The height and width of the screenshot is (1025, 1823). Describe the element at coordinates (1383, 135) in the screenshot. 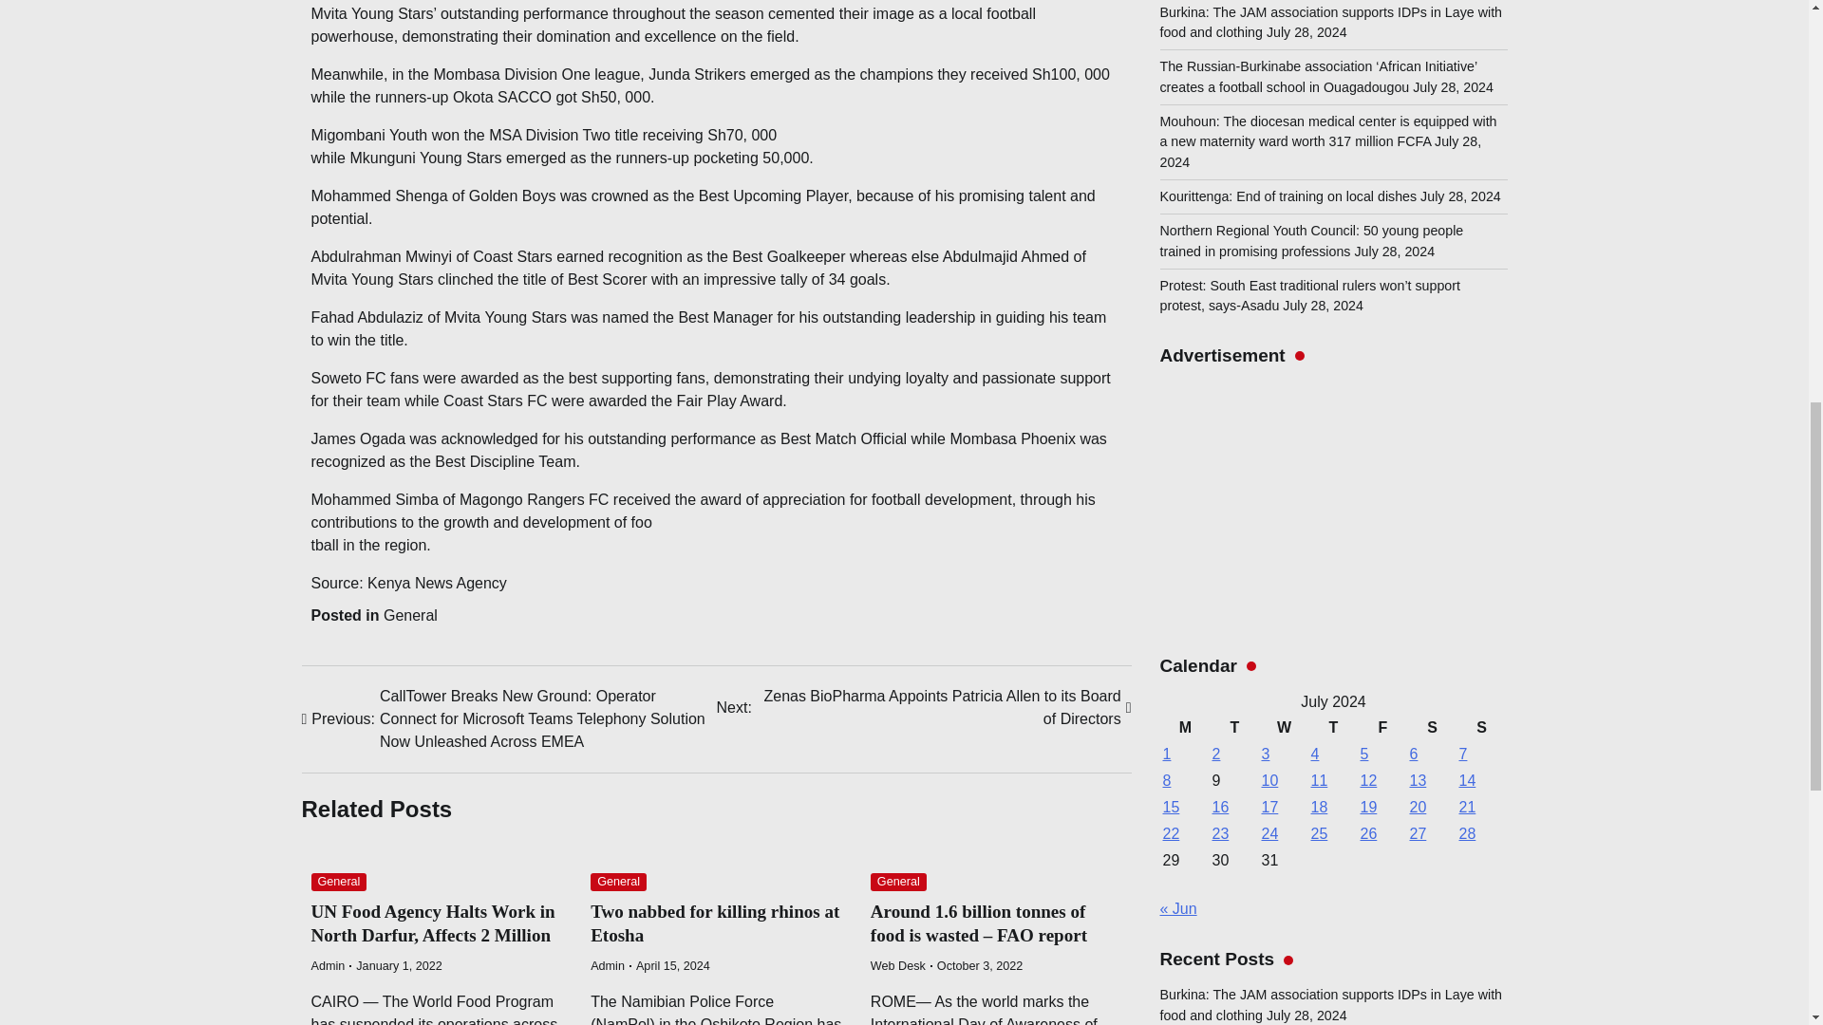

I see `Friday` at that location.